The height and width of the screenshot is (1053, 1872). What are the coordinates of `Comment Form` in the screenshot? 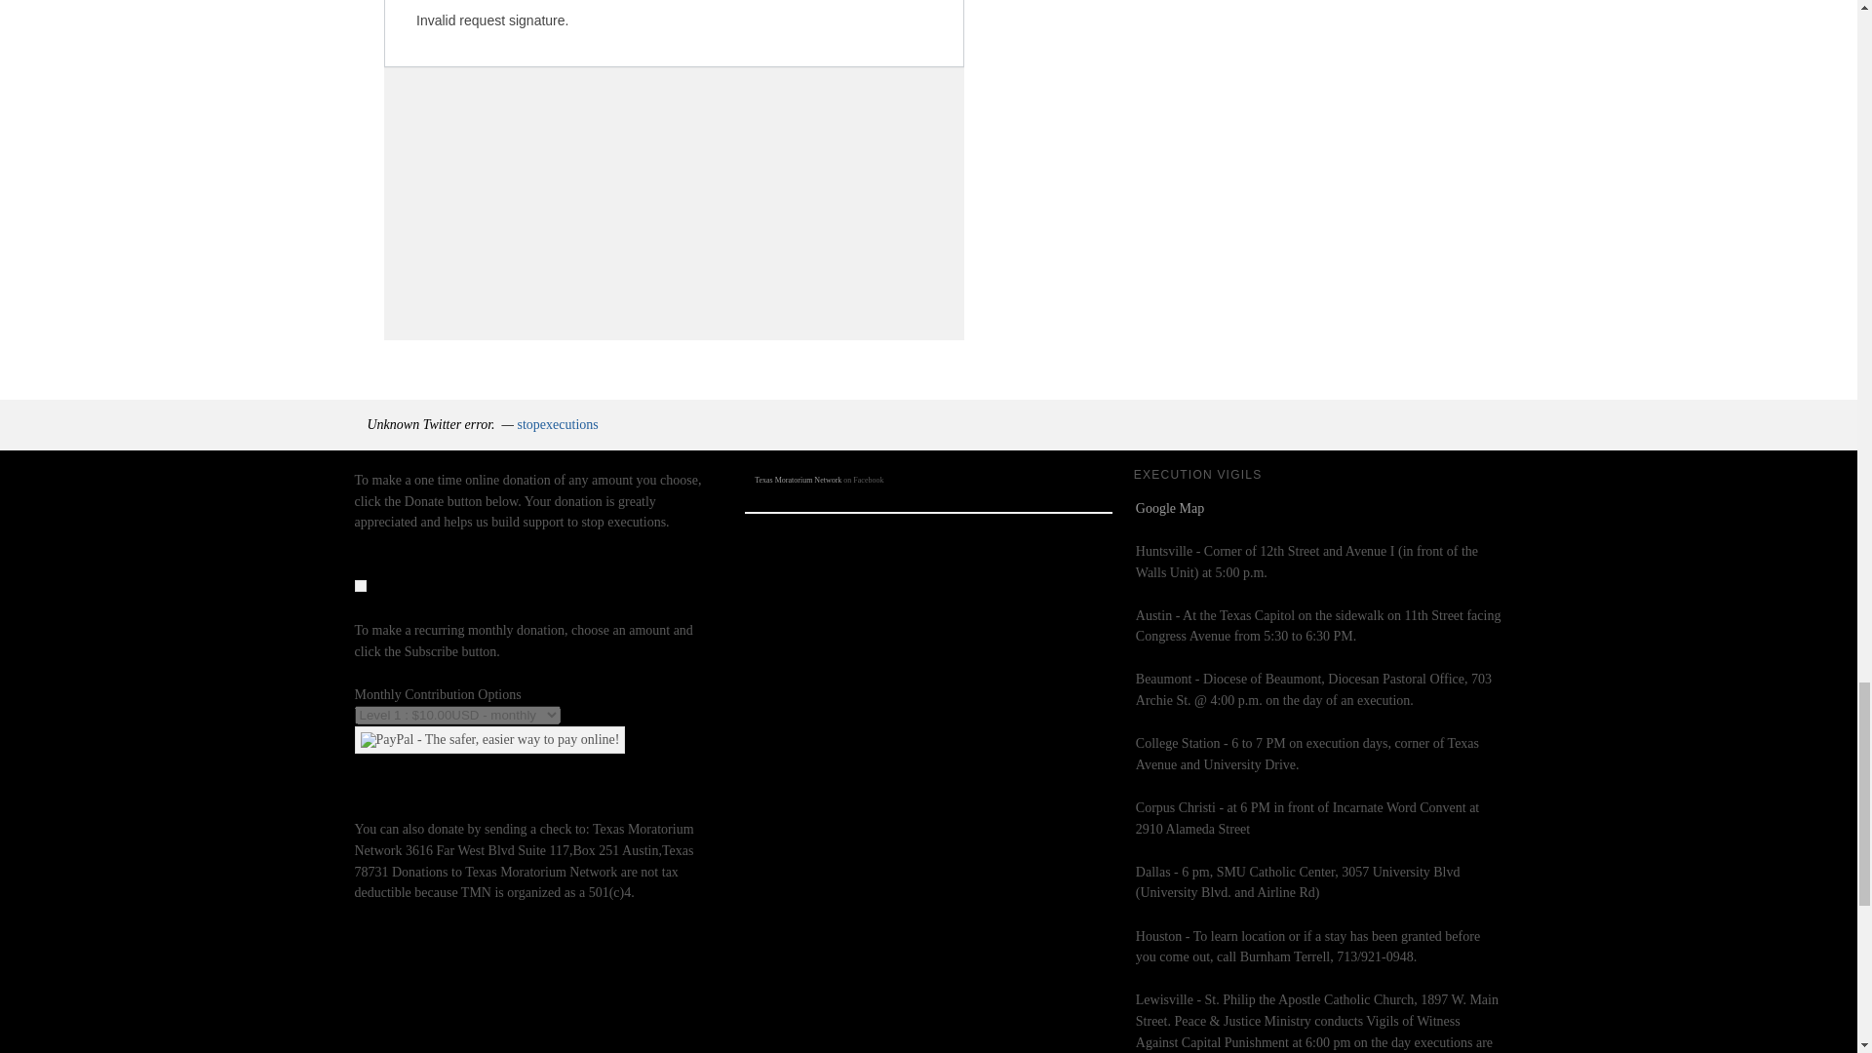 It's located at (673, 170).